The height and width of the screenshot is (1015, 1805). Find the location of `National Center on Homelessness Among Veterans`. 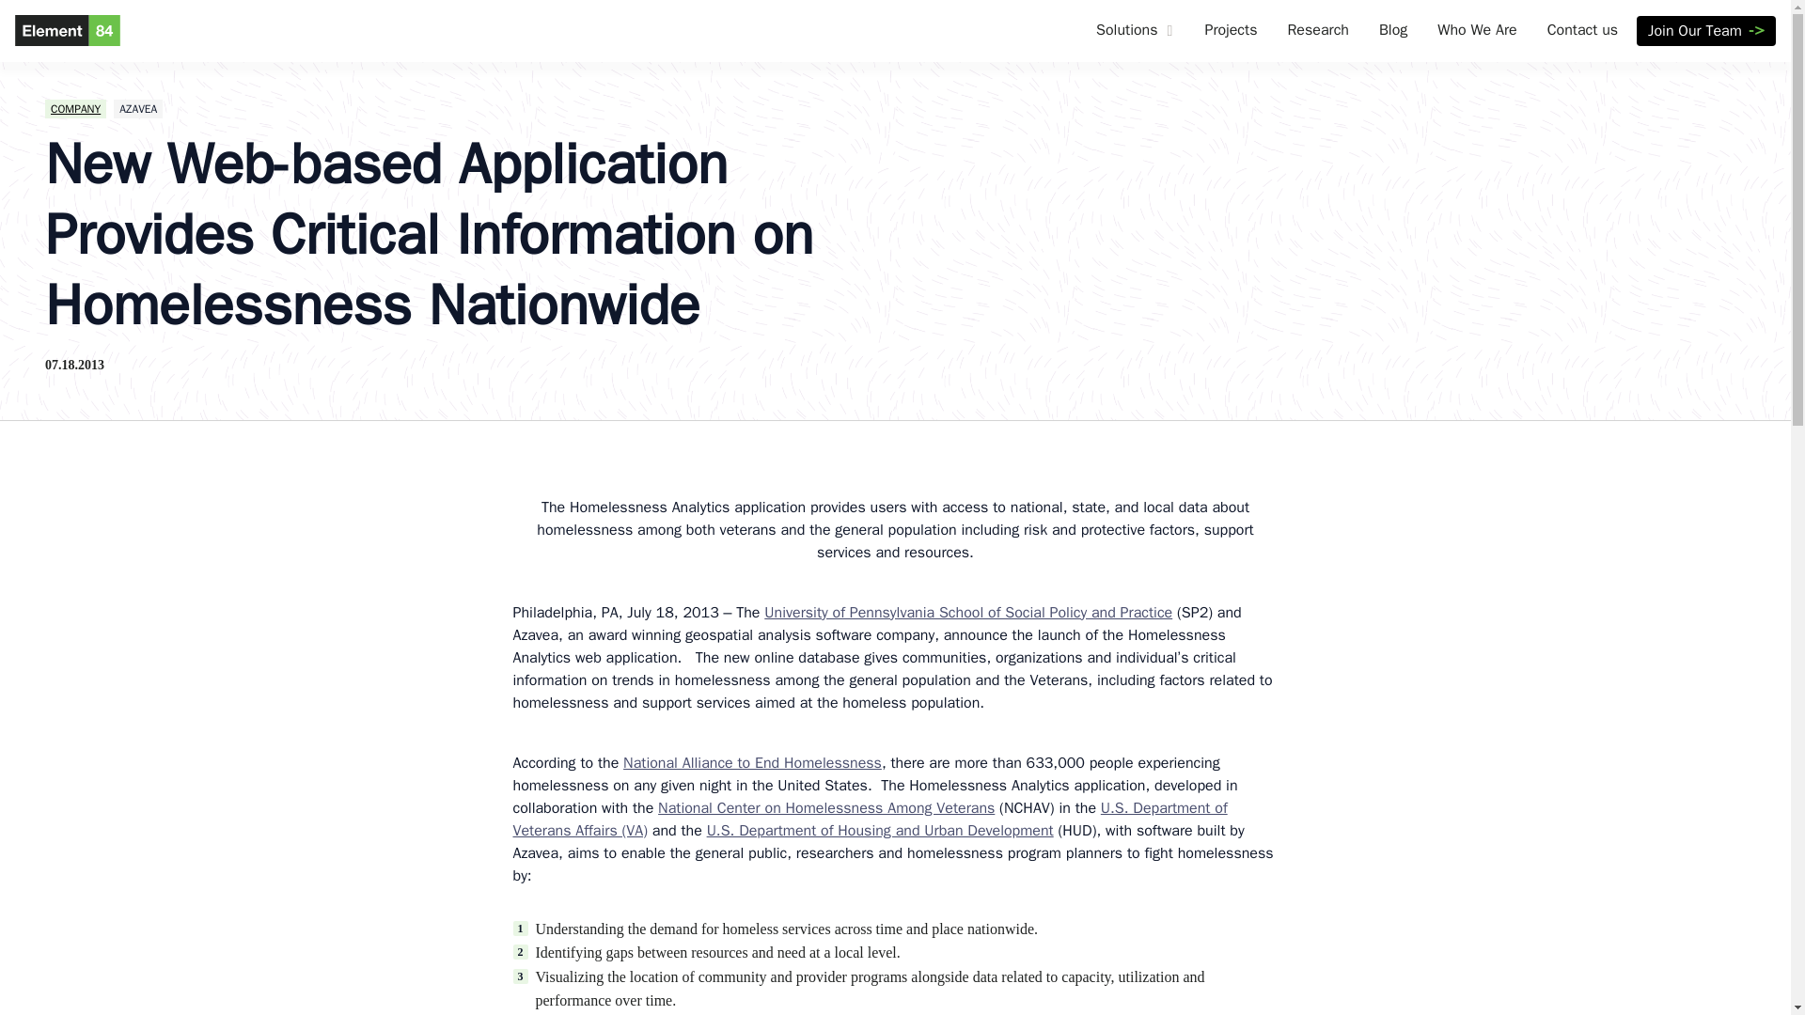

National Center on Homelessness Among Veterans is located at coordinates (825, 808).